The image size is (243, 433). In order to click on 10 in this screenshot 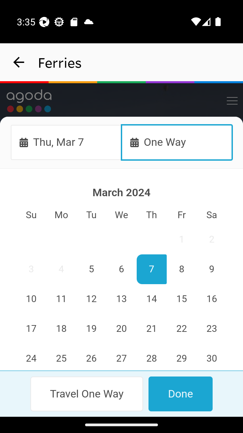, I will do `click(31, 299)`.